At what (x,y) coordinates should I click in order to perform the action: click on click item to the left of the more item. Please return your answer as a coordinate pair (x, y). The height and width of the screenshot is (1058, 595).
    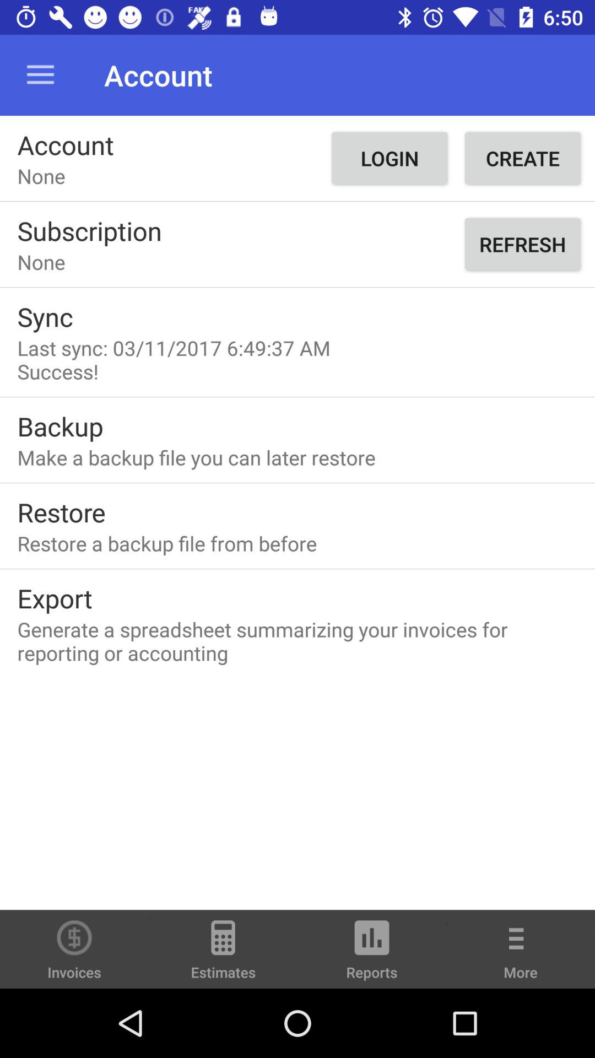
    Looking at the image, I should click on (372, 954).